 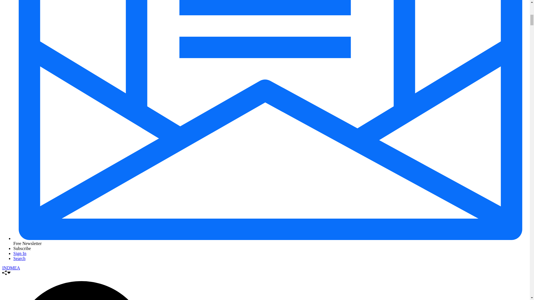 I want to click on MEA, so click(x=15, y=268).